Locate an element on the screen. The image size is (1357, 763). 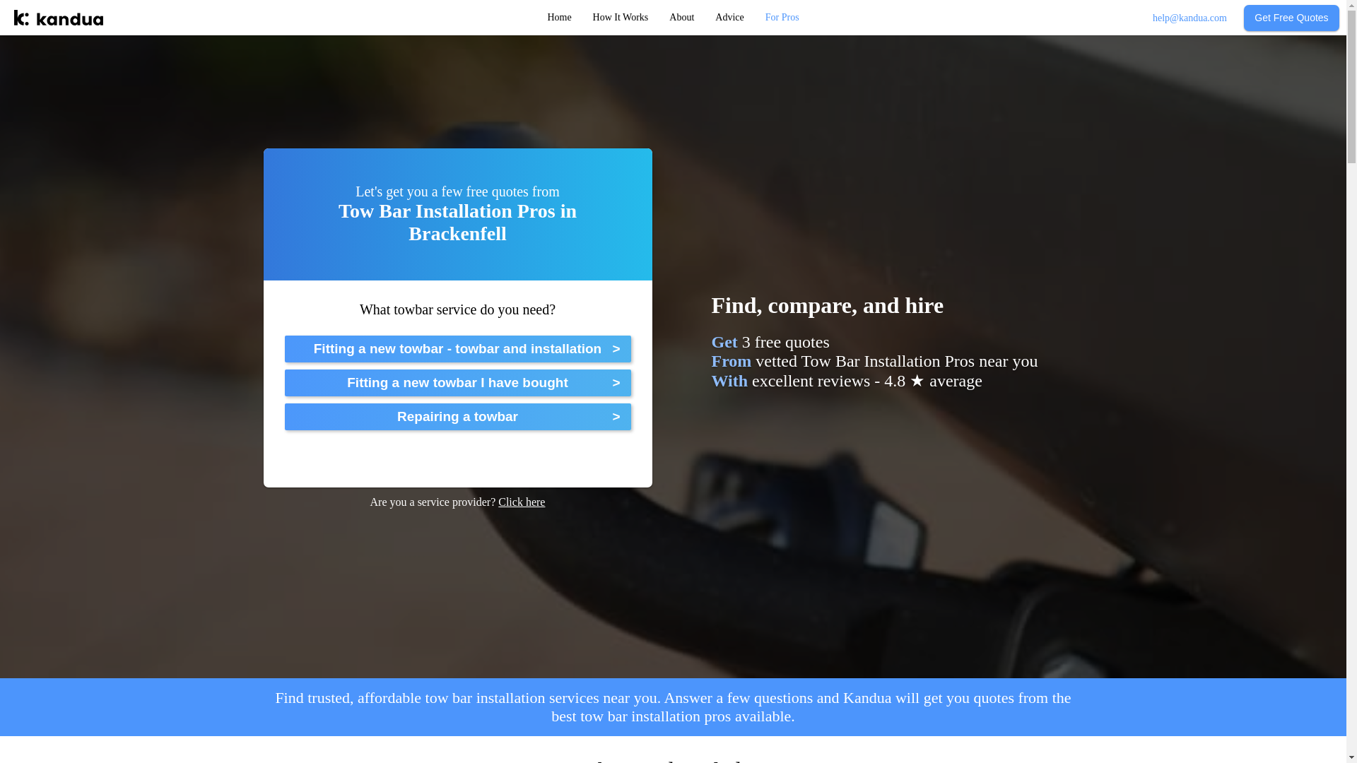
Click here is located at coordinates (522, 502).